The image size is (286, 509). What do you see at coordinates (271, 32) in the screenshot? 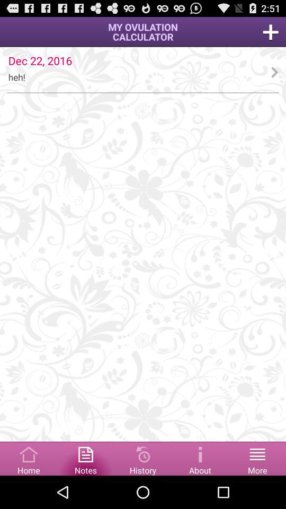
I see `increment button` at bounding box center [271, 32].